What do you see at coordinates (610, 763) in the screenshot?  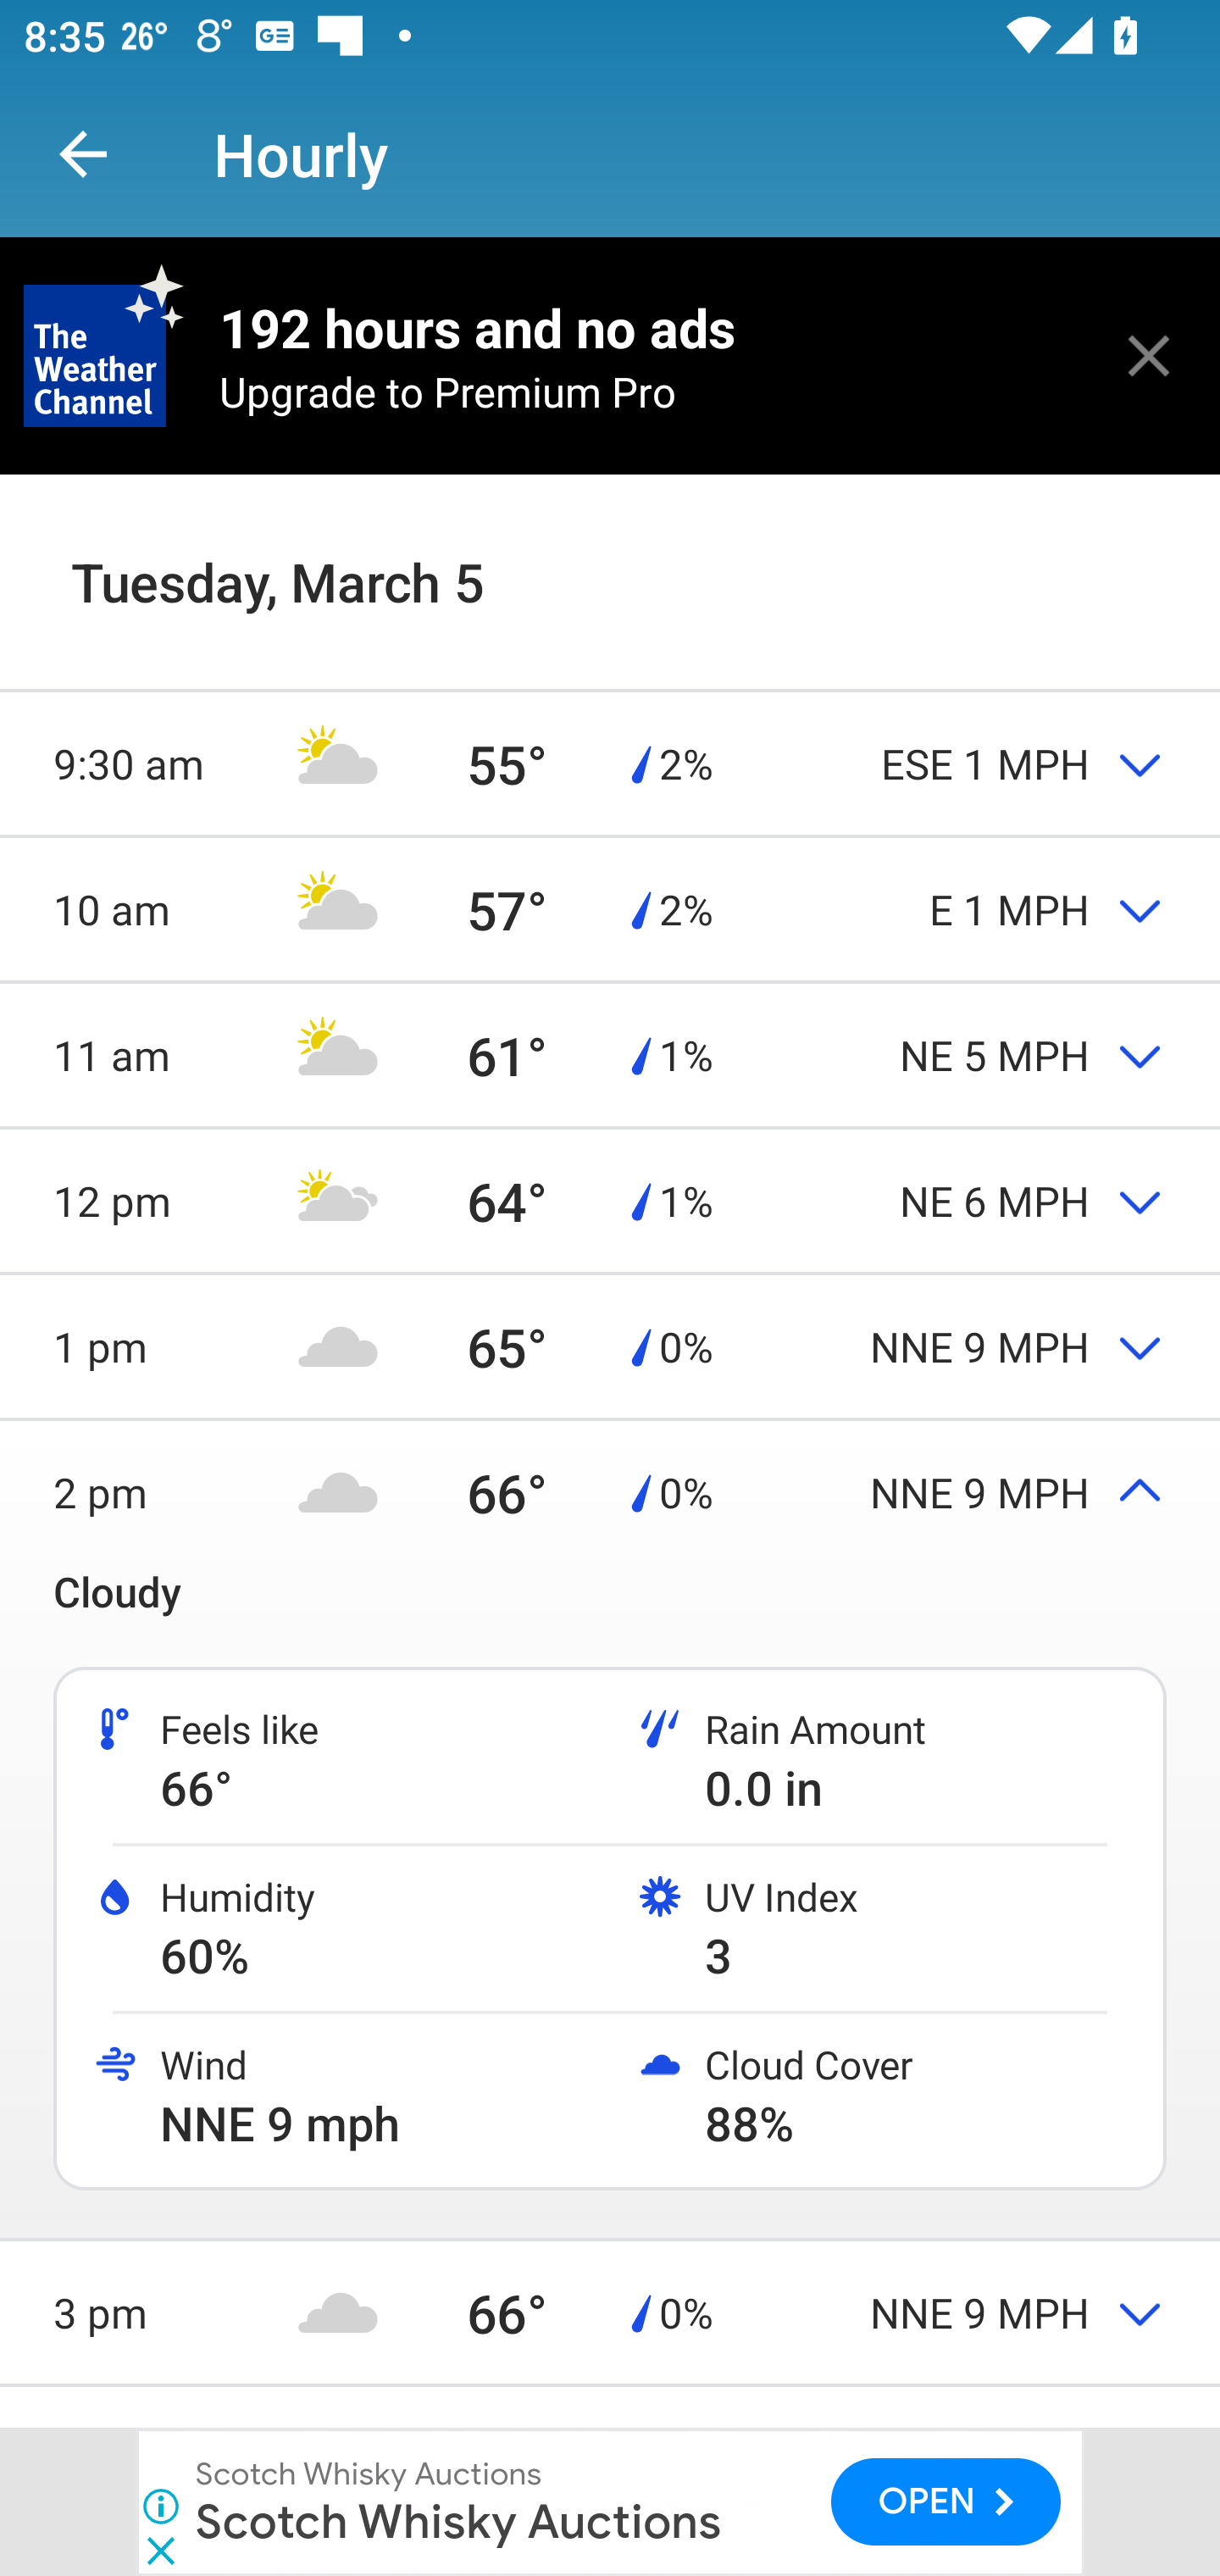 I see `9:30 am 55° 2% ESE 1 MPH` at bounding box center [610, 763].